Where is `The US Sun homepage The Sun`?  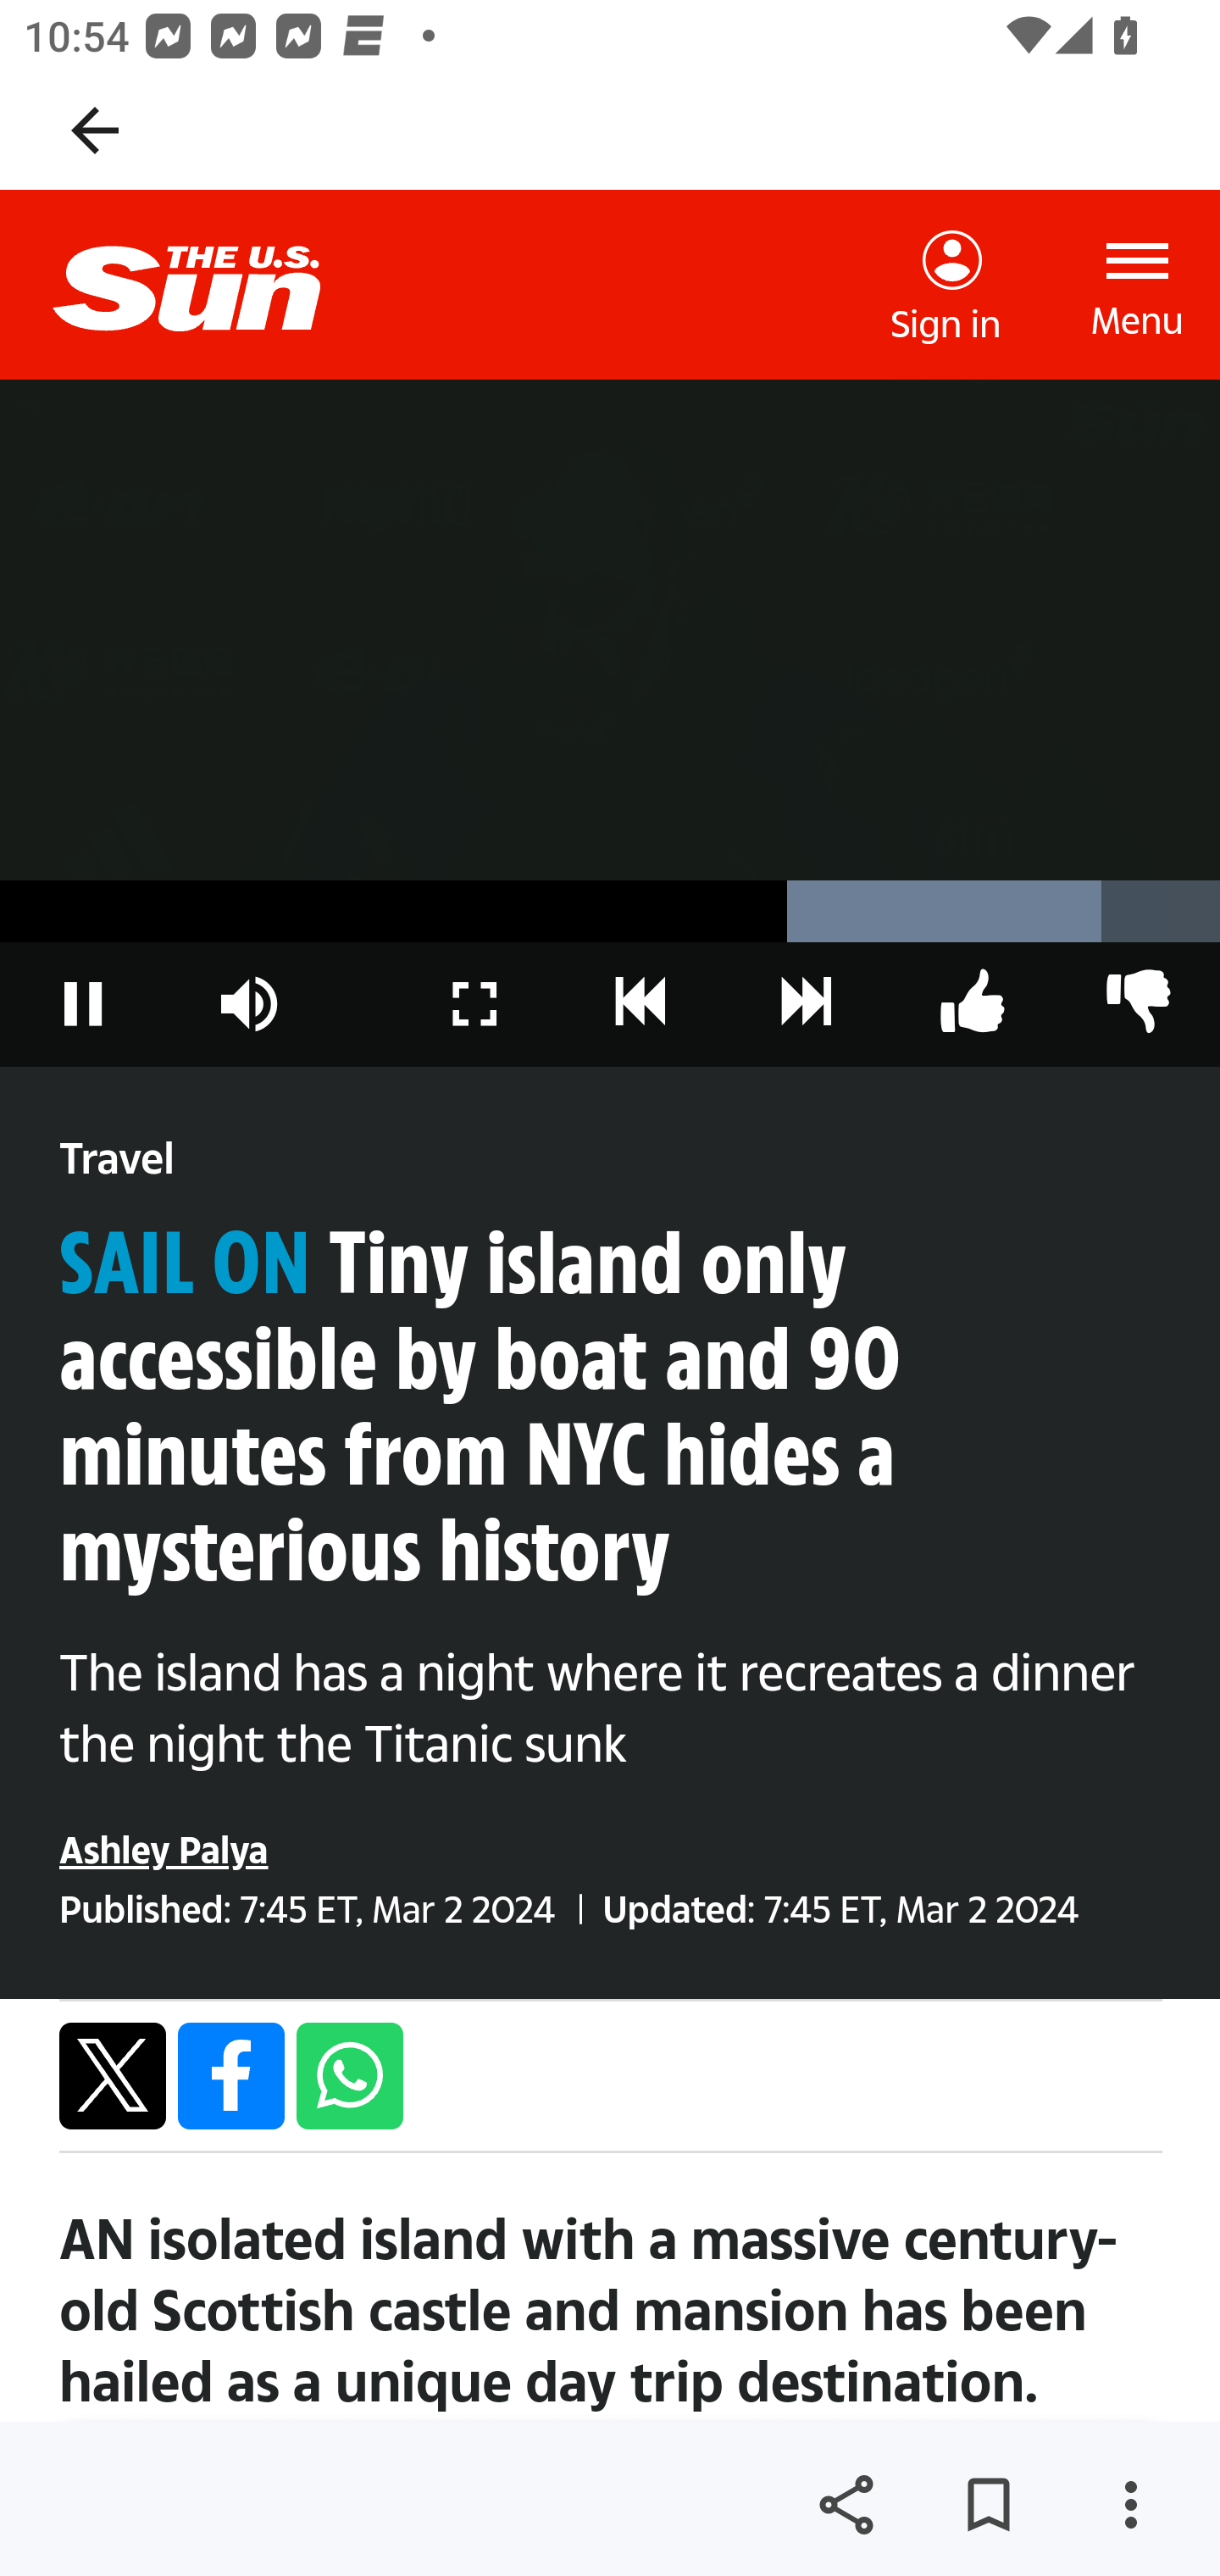
The US Sun homepage The Sun is located at coordinates (213, 285).